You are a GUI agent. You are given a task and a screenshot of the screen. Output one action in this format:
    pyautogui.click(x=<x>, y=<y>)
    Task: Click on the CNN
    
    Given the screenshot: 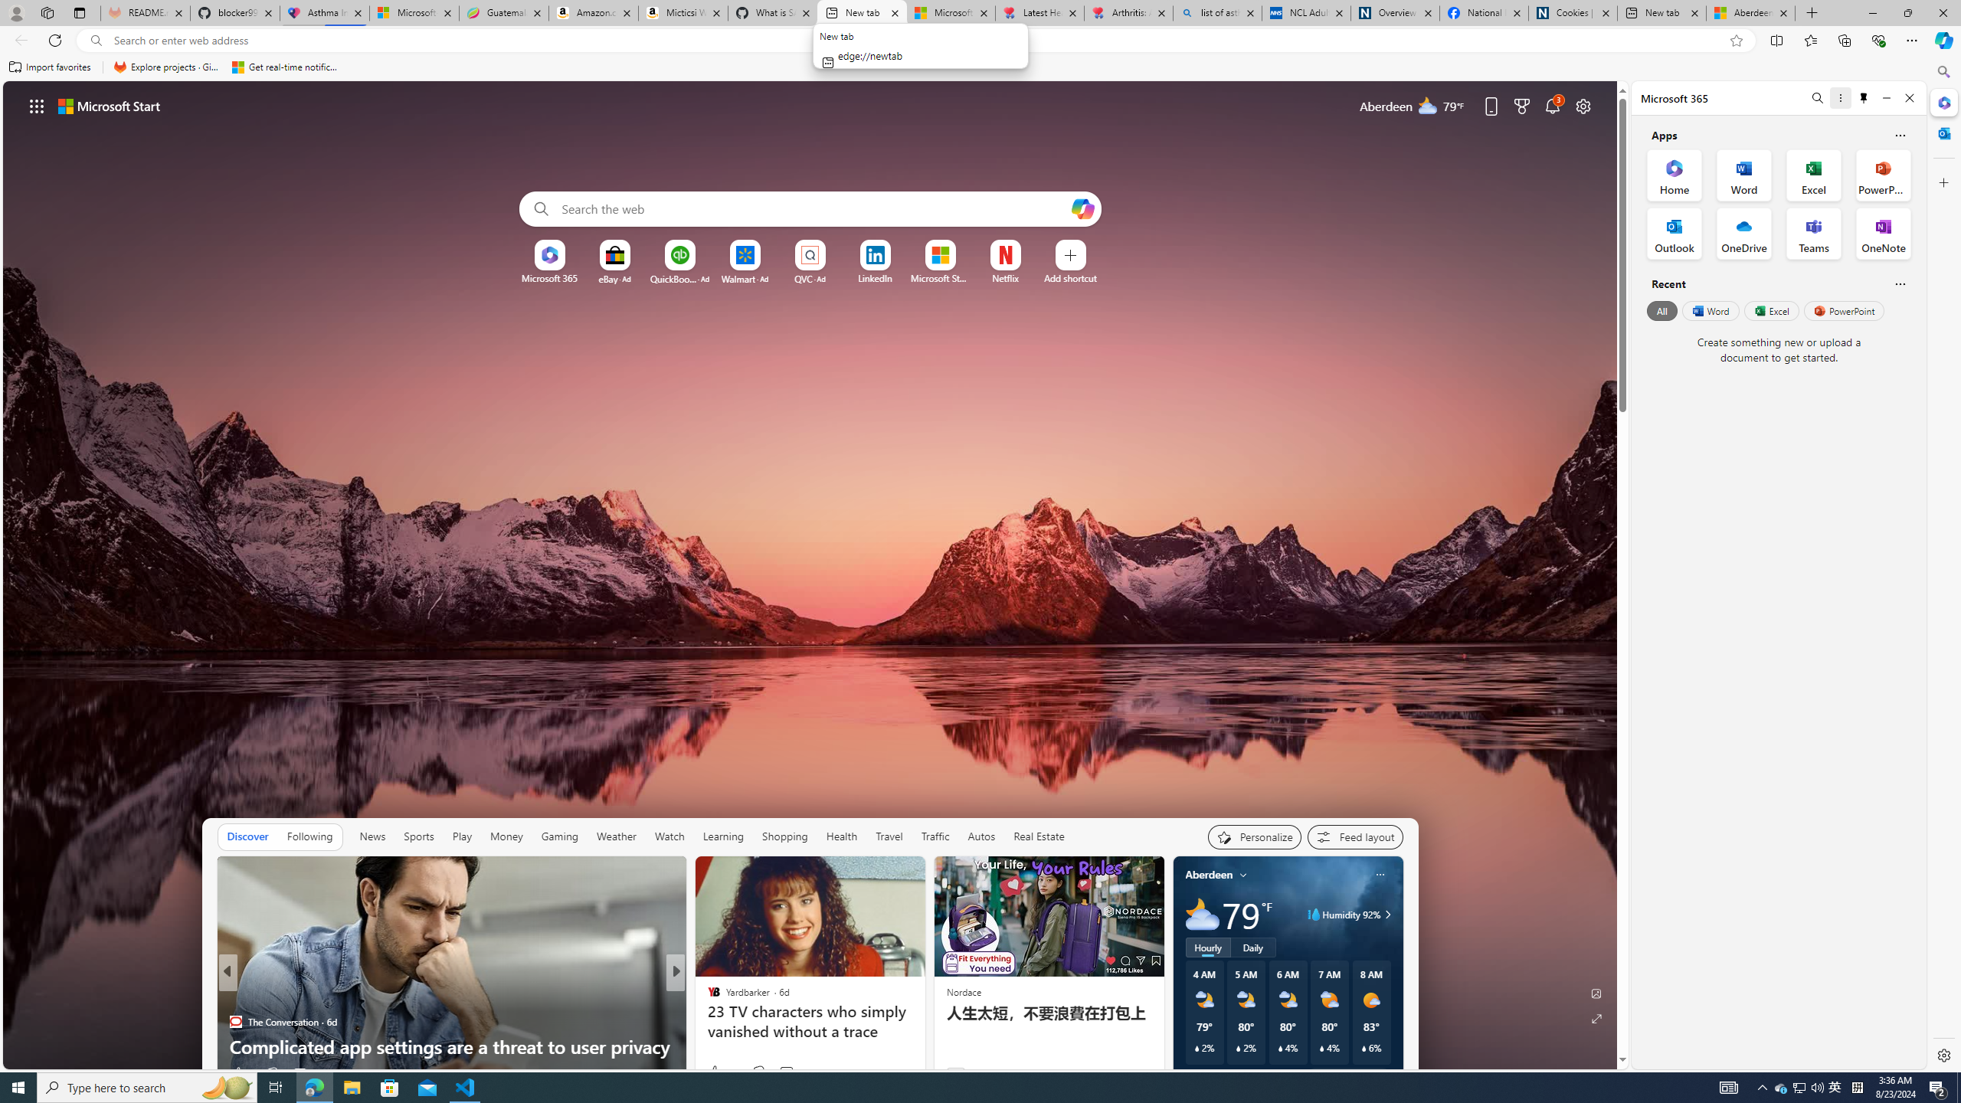 What is the action you would take?
    pyautogui.click(x=706, y=997)
    